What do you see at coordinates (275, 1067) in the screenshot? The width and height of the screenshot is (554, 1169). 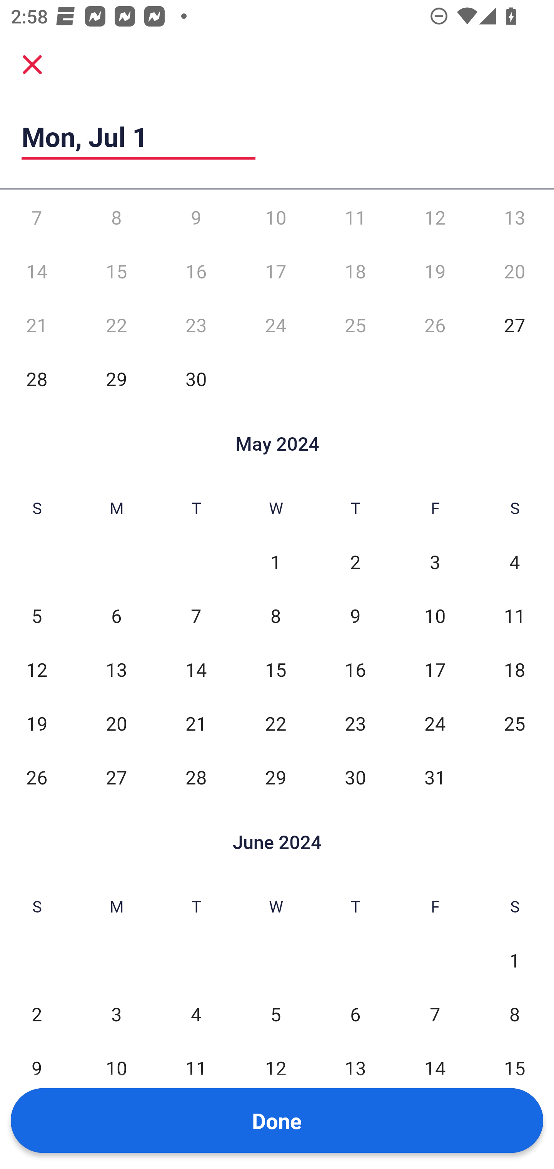 I see `12 Wed, Jun 12, Not Selected` at bounding box center [275, 1067].